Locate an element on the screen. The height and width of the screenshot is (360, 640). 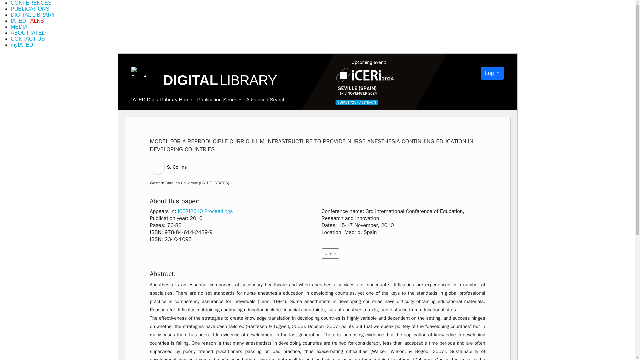
PUBLICATIONS is located at coordinates (30, 9).